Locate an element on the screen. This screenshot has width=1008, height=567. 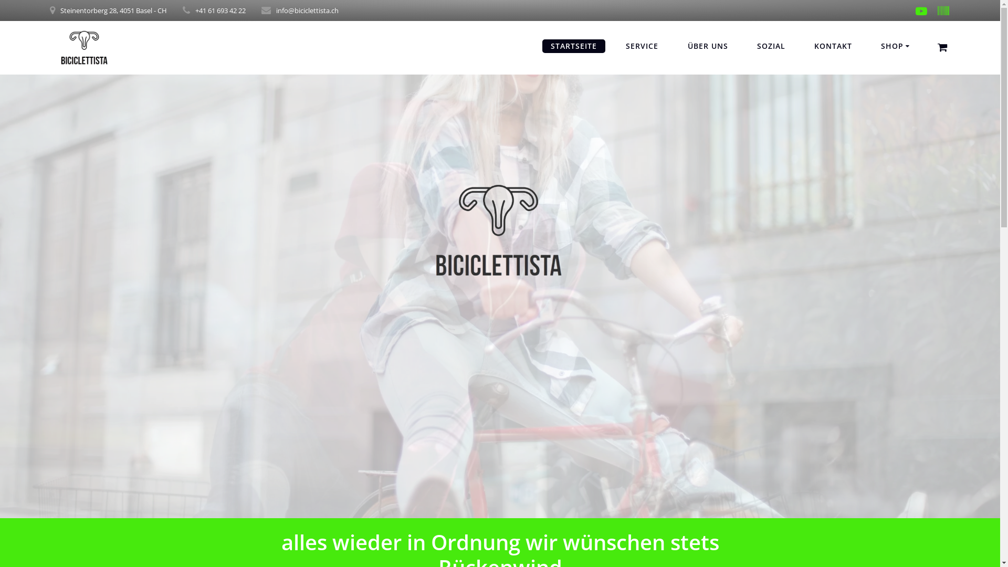
SHOP is located at coordinates (897, 46).